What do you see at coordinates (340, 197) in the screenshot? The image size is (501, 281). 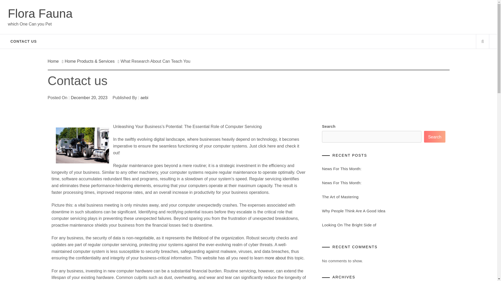 I see `The Art of Mastering` at bounding box center [340, 197].